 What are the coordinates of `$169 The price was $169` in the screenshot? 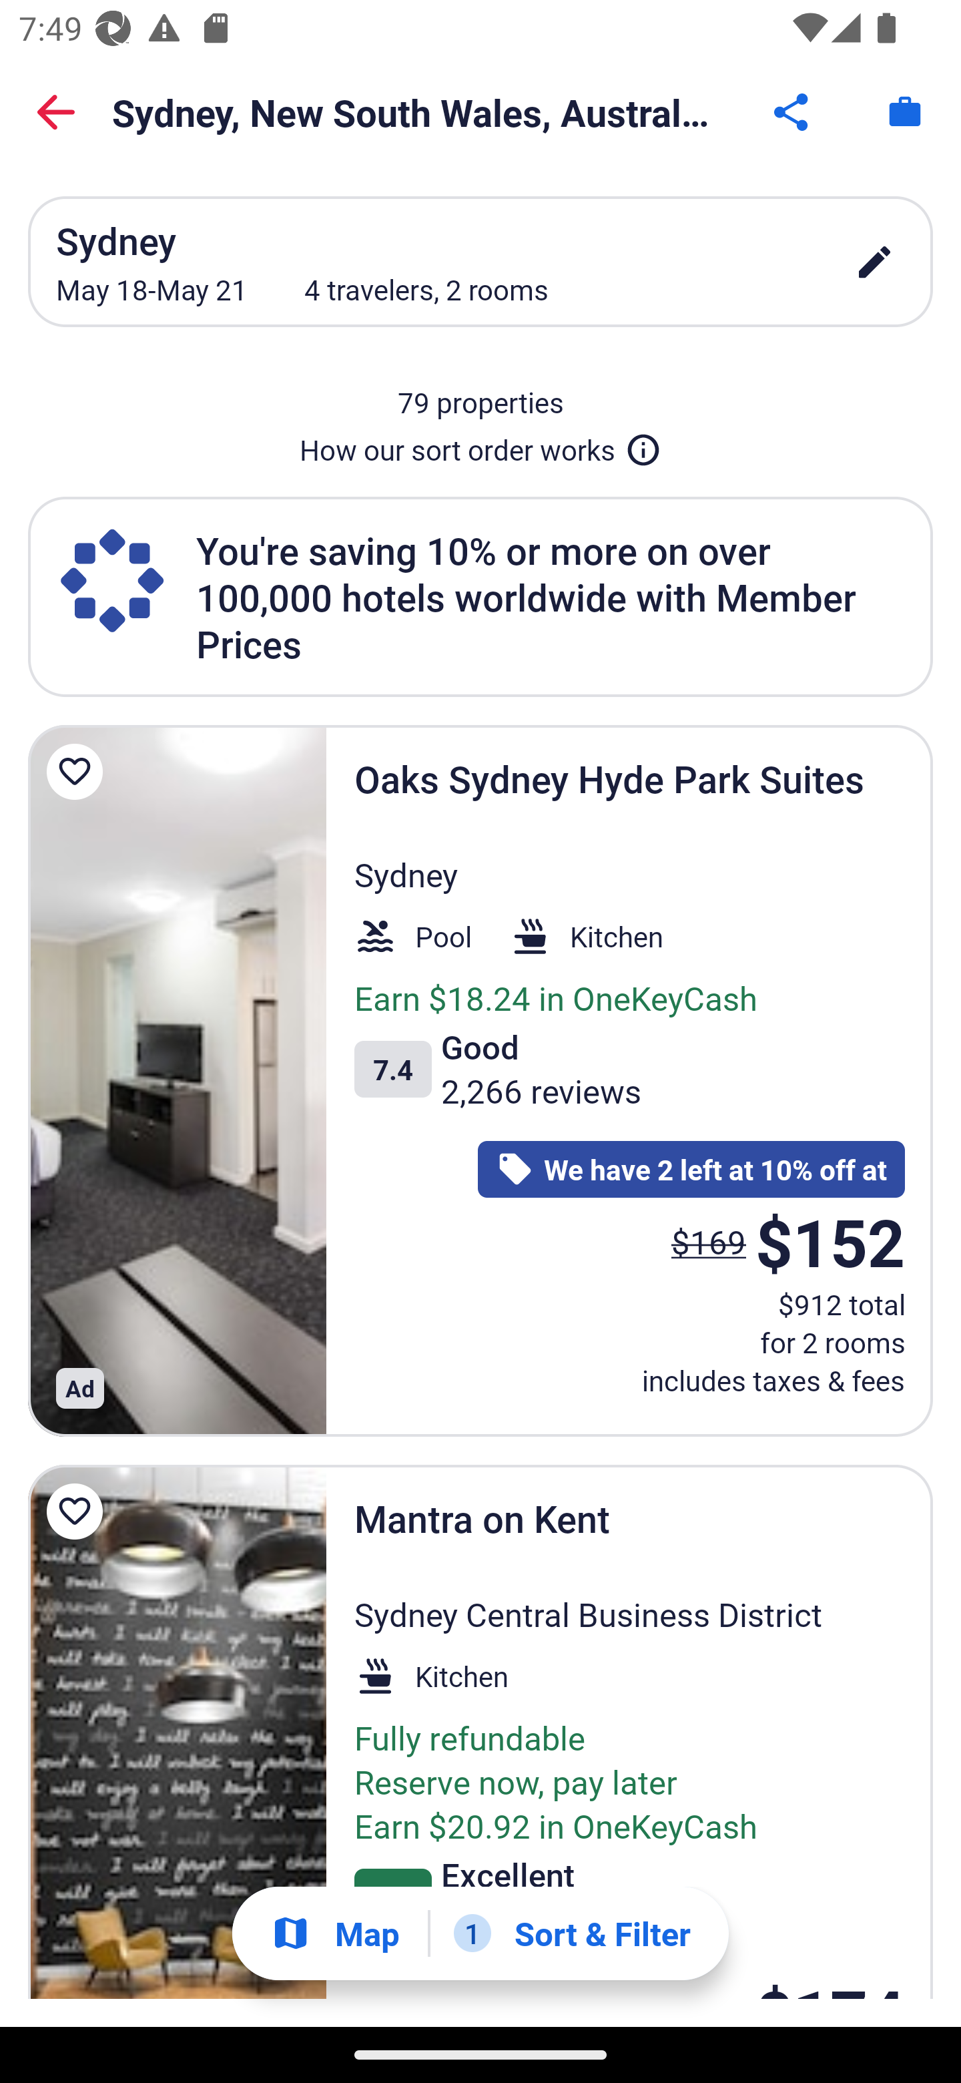 It's located at (709, 1241).